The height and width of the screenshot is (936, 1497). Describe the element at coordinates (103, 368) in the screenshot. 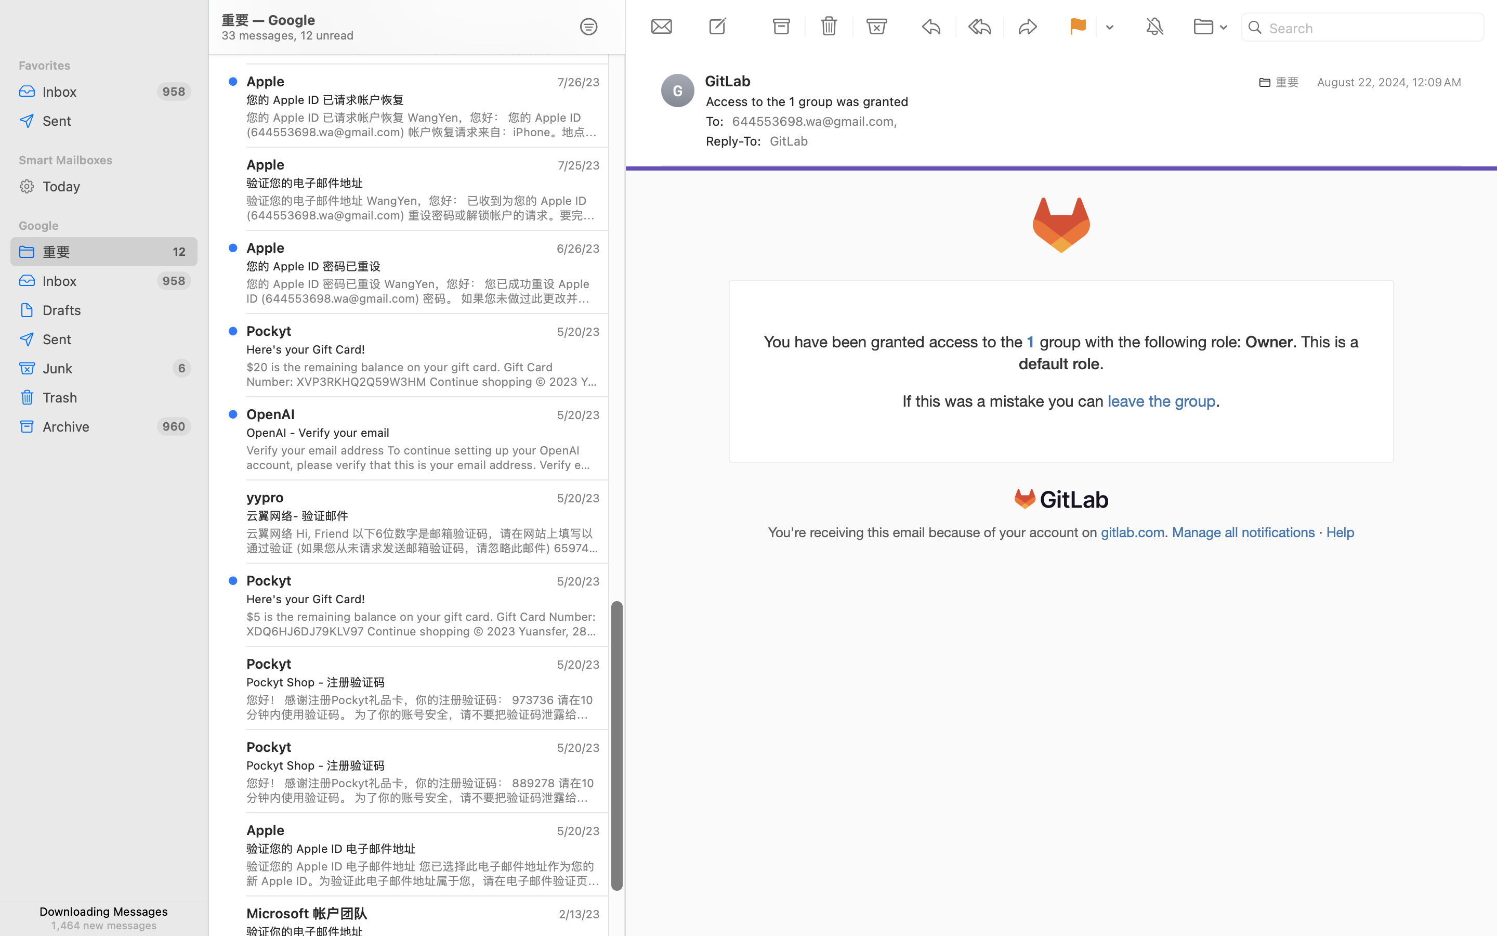

I see `Junk` at that location.